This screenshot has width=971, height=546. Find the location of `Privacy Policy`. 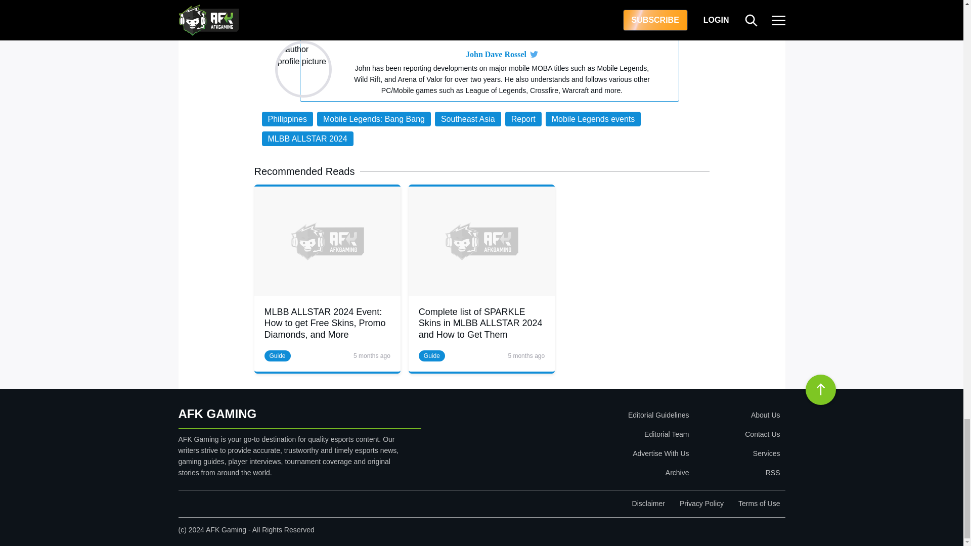

Privacy Policy is located at coordinates (701, 504).